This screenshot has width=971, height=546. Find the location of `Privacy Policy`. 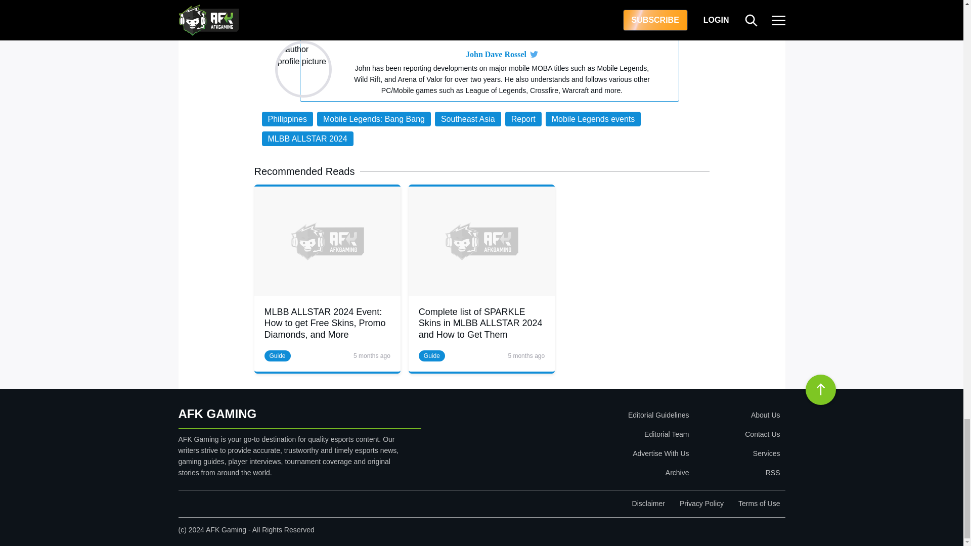

Privacy Policy is located at coordinates (701, 504).